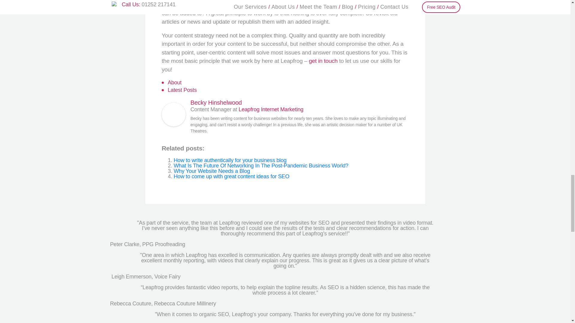 The height and width of the screenshot is (323, 575). I want to click on Latest Posts, so click(182, 90).